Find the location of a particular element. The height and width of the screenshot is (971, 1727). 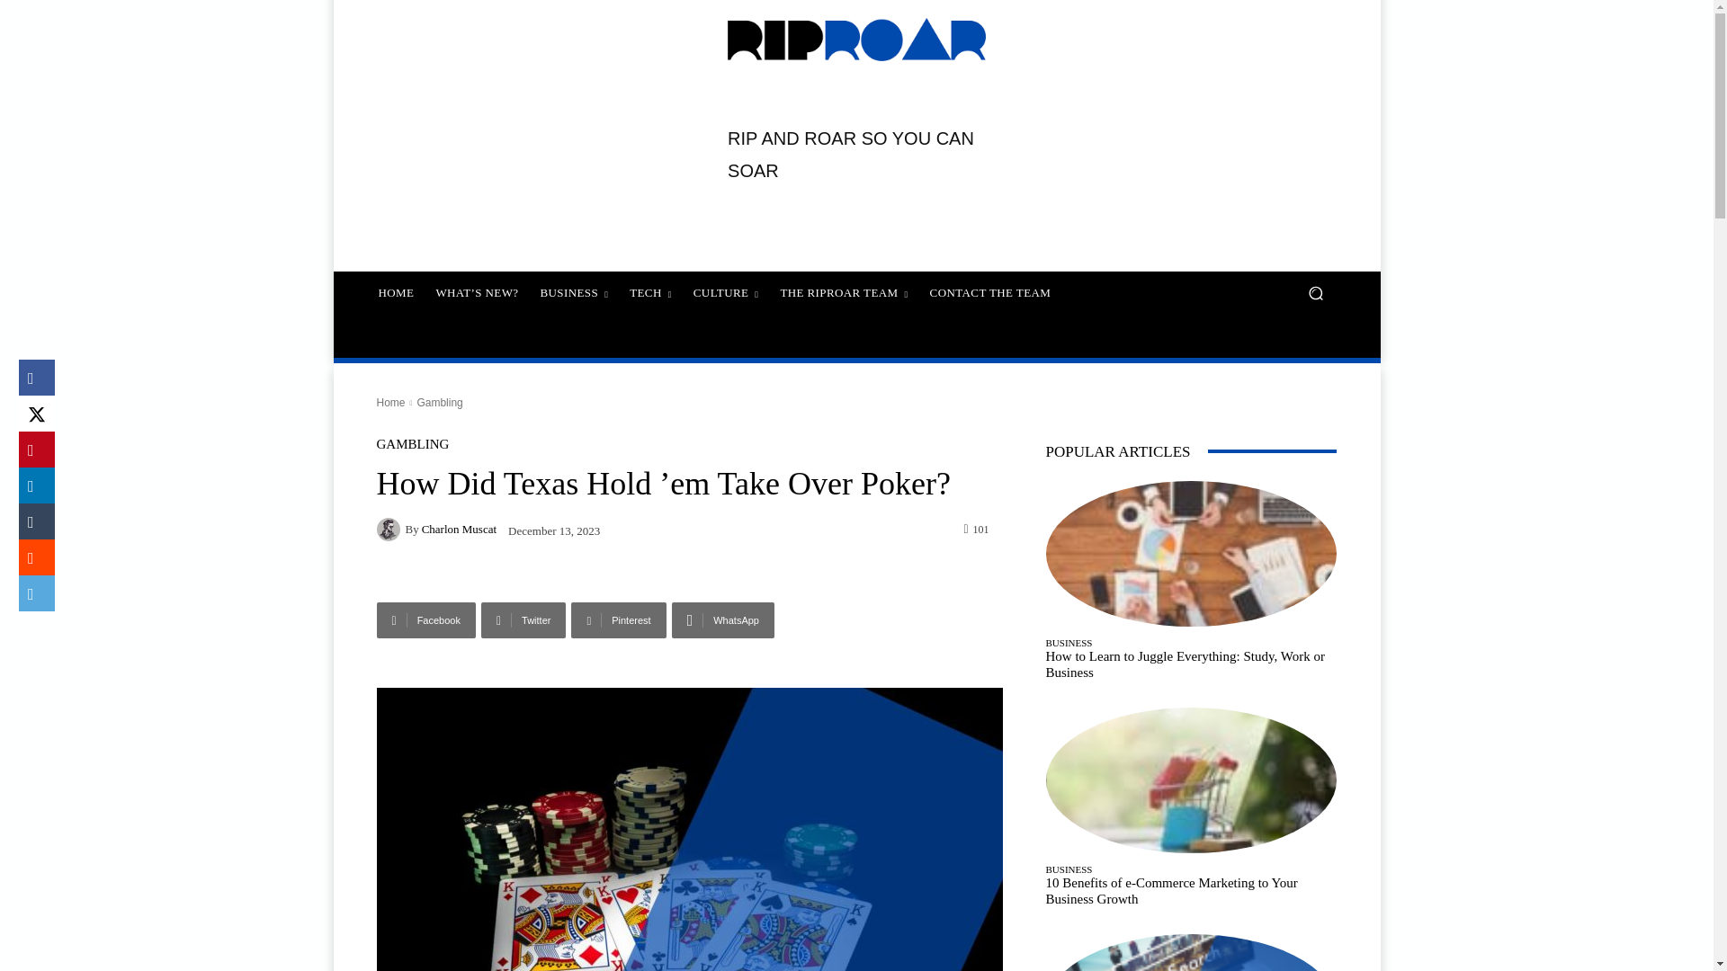

image1 is located at coordinates (689, 829).